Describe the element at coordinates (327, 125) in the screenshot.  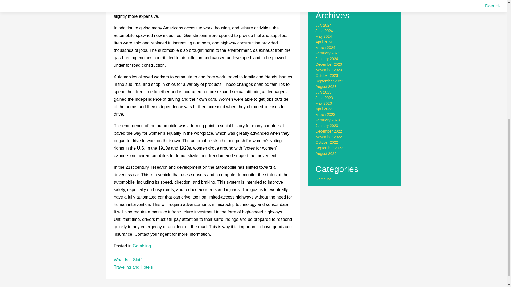
I see `January 2023` at that location.